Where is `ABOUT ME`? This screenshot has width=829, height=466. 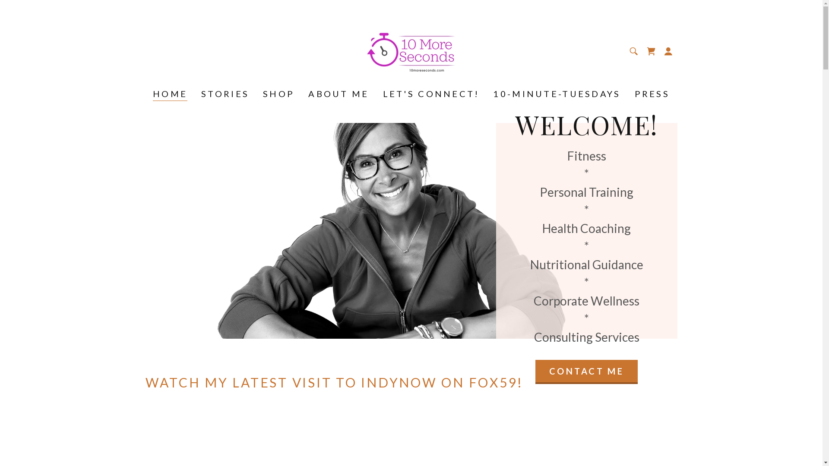 ABOUT ME is located at coordinates (339, 94).